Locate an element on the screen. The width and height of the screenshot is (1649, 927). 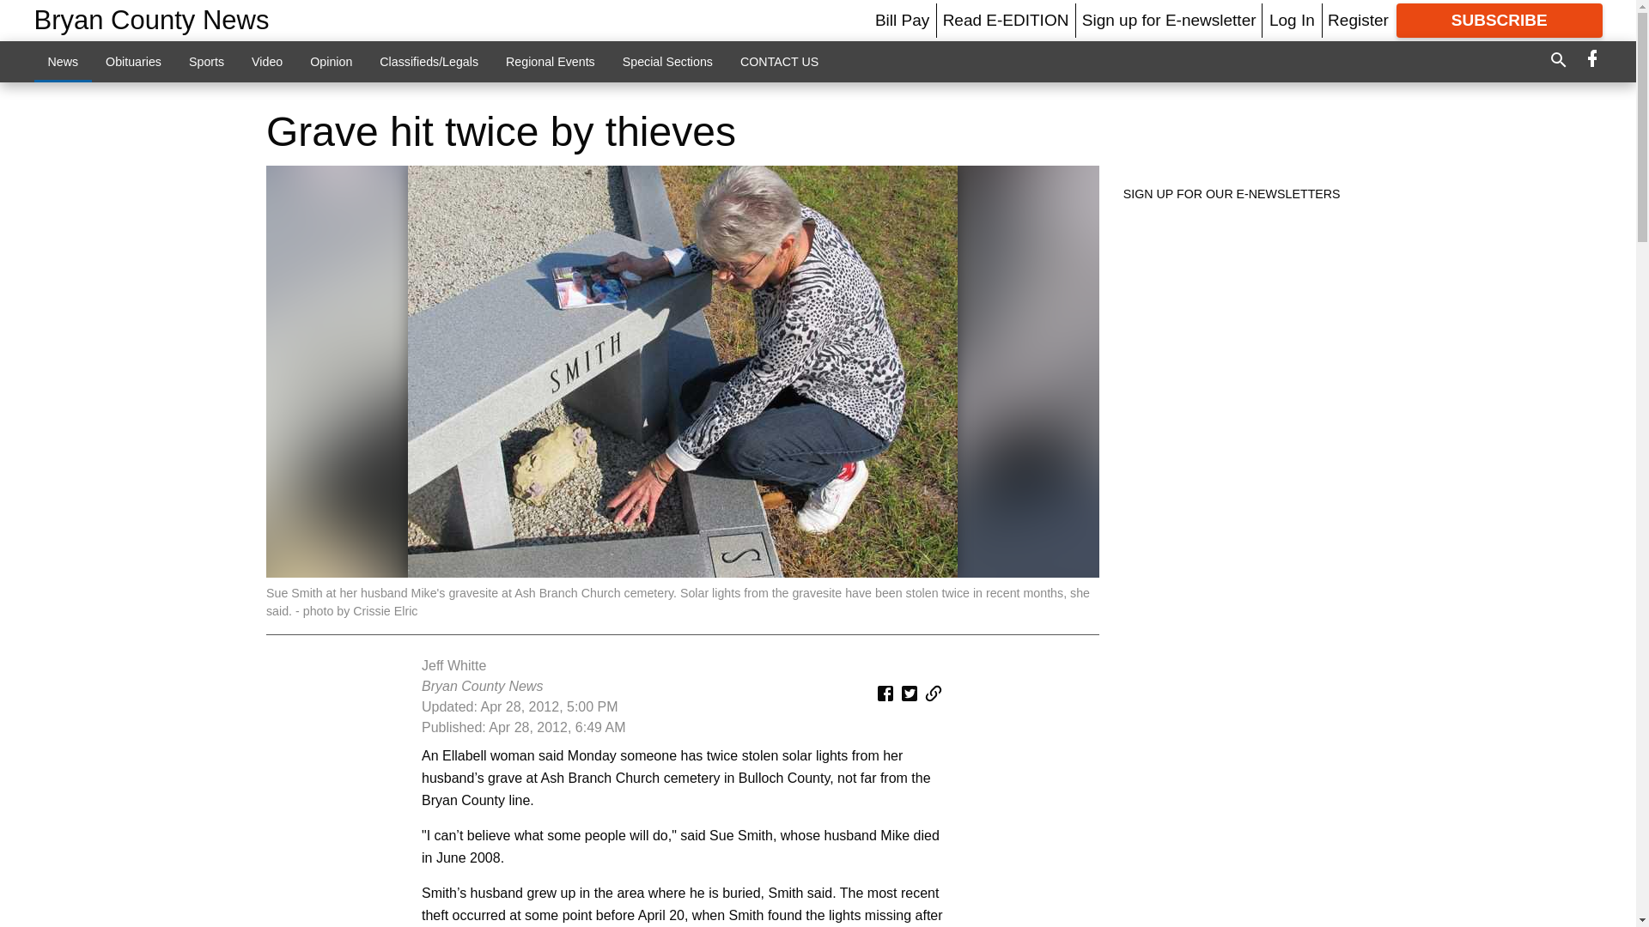
SUBSCRIBE is located at coordinates (1500, 21).